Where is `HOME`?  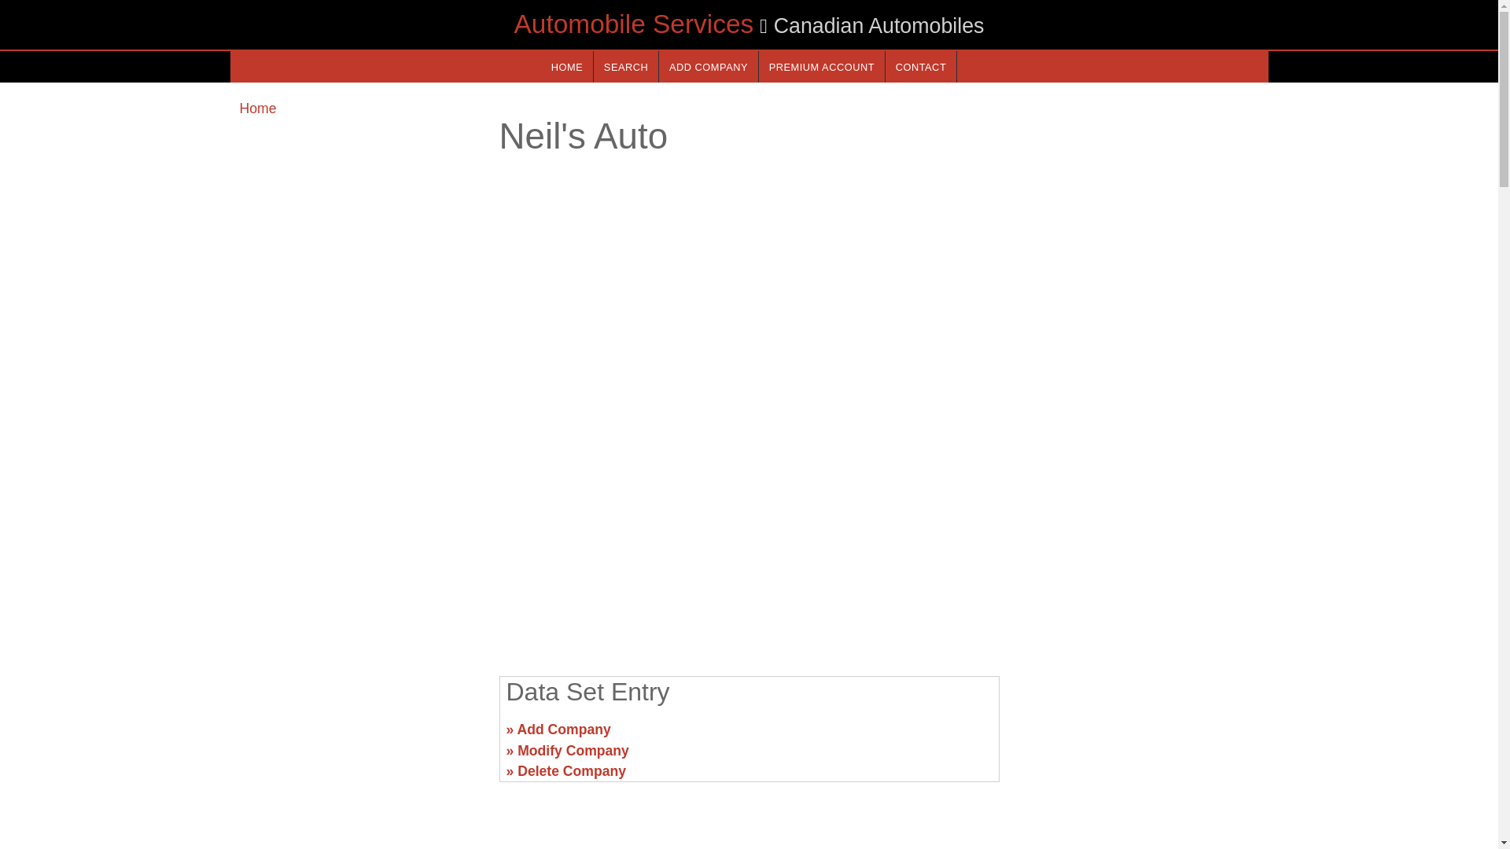
HOME is located at coordinates (566, 66).